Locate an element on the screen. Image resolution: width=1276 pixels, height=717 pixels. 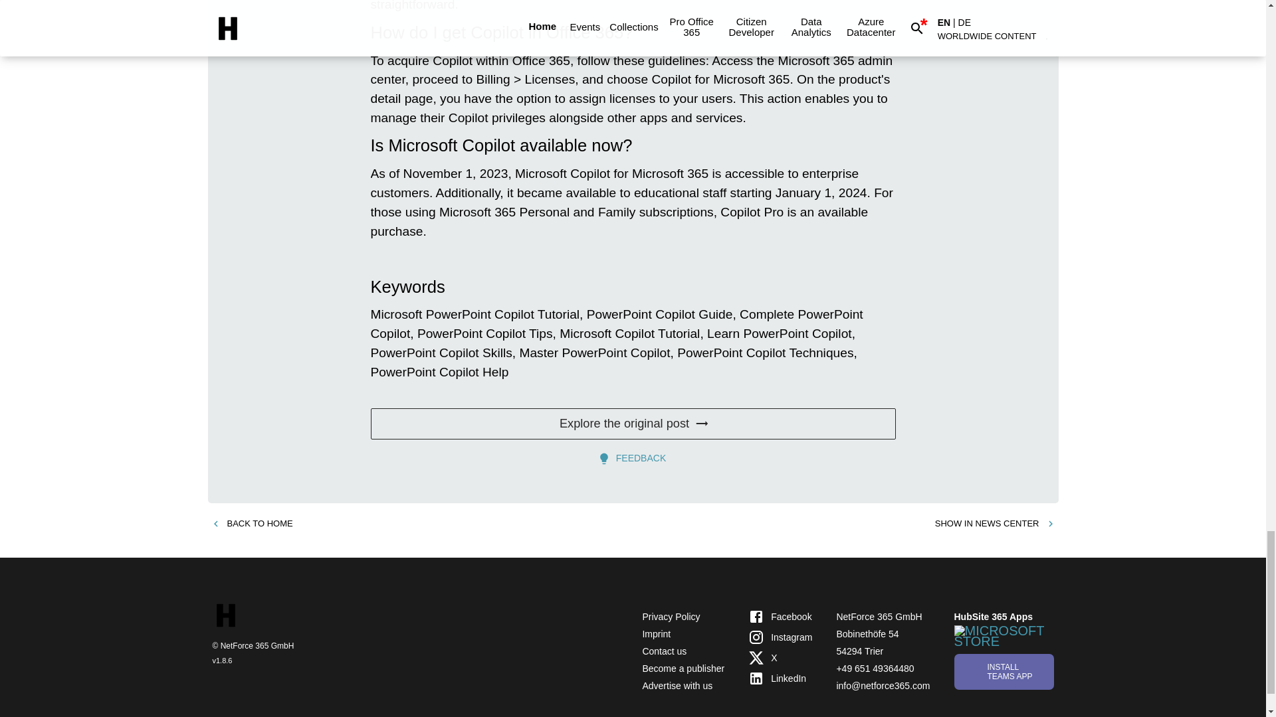
Become a publisher is located at coordinates (683, 669).